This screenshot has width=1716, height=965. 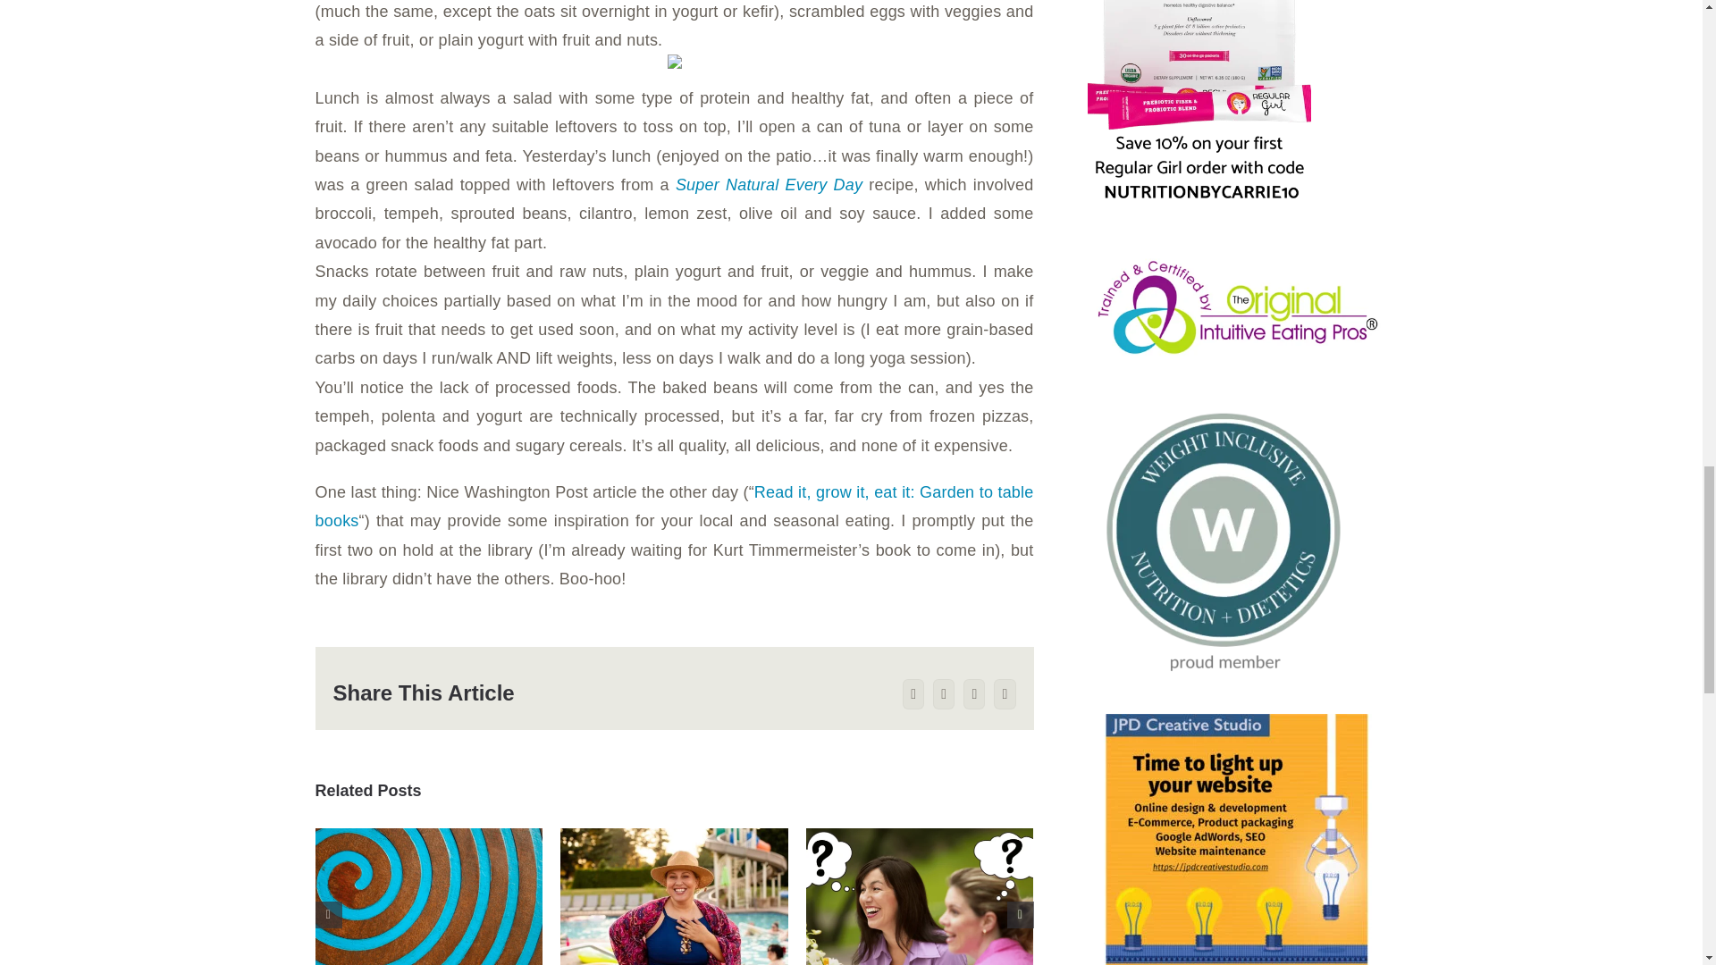 What do you see at coordinates (673, 506) in the screenshot?
I see `Read it, grow it, eat it: Garden to table books` at bounding box center [673, 506].